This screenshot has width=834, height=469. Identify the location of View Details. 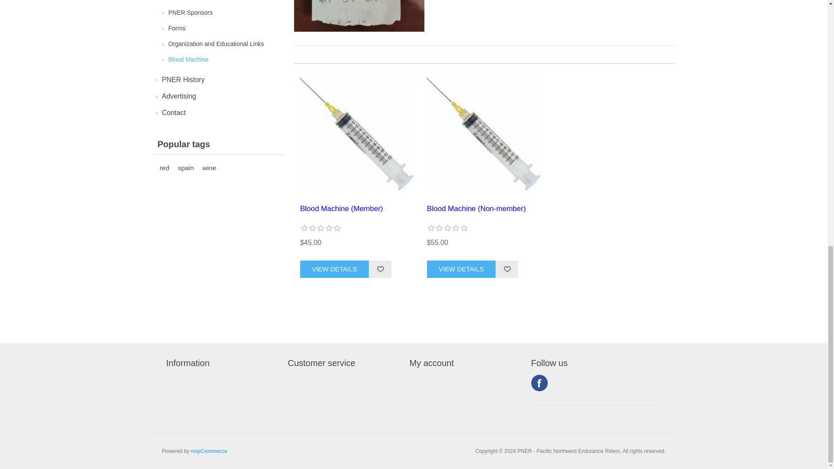
(334, 269).